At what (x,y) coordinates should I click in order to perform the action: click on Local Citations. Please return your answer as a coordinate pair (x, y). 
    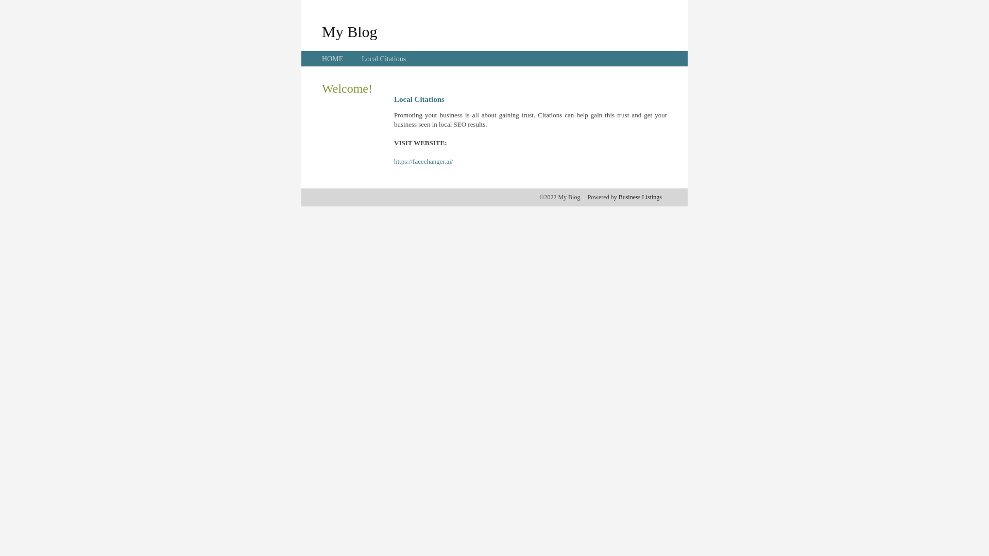
    Looking at the image, I should click on (384, 59).